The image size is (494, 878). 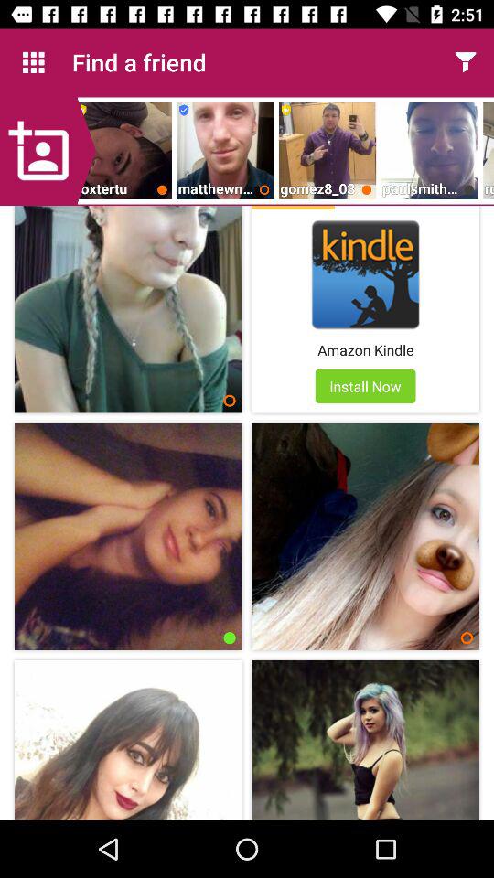 I want to click on add friend, so click(x=48, y=151).